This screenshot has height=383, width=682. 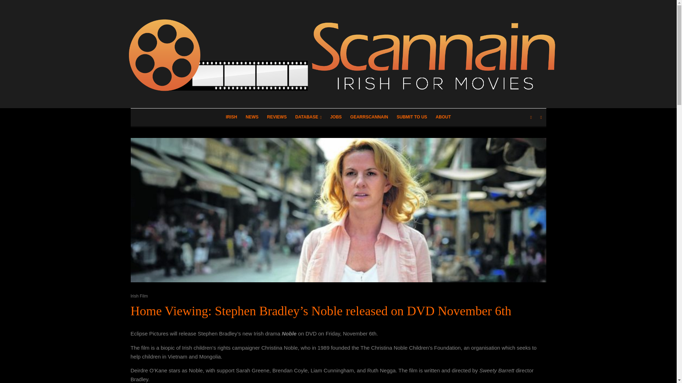 I want to click on DATABASE, so click(x=308, y=117).